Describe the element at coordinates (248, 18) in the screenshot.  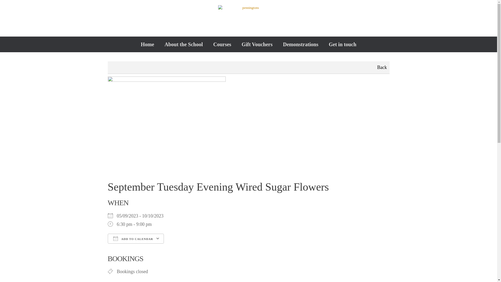
I see `Penningtons School of Cake Artistry` at that location.